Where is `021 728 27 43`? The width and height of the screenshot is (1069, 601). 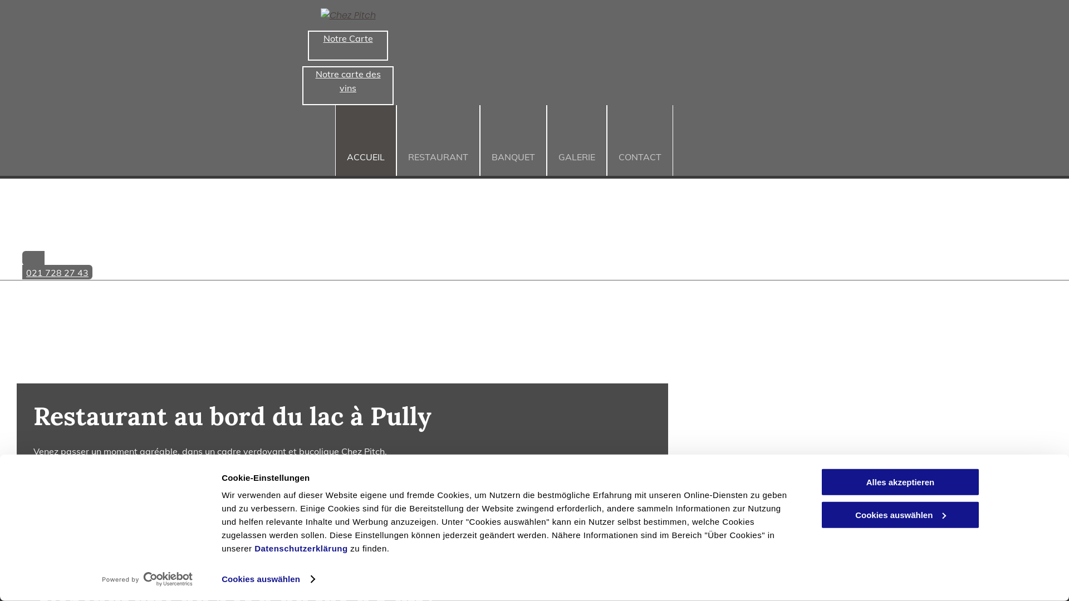 021 728 27 43 is located at coordinates (348, 265).